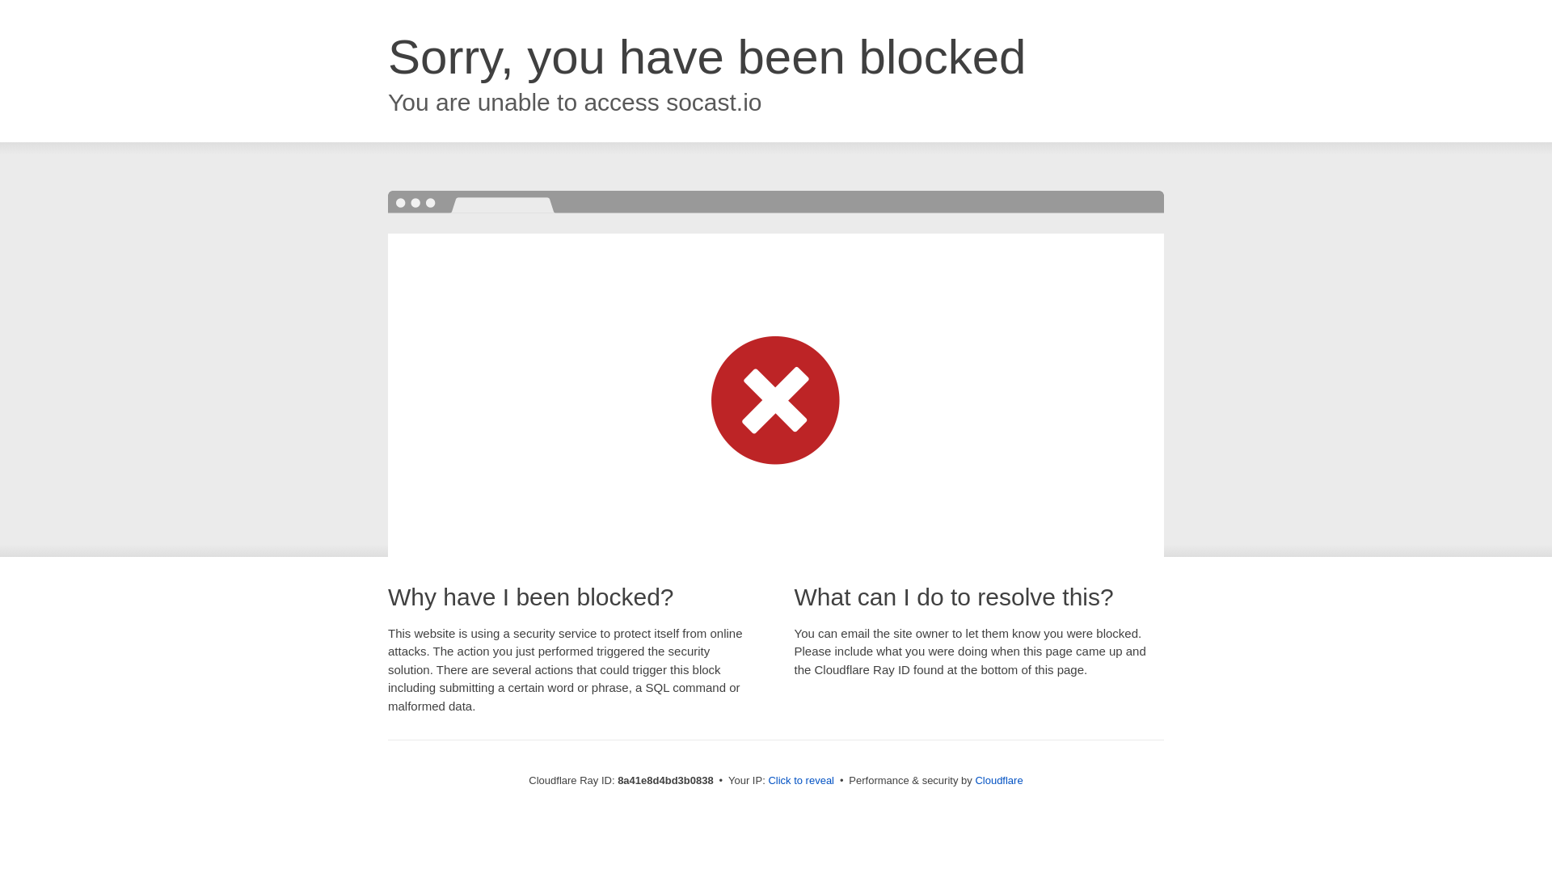 The height and width of the screenshot is (873, 1552). Describe the element at coordinates (998, 780) in the screenshot. I see `Cloudflare` at that location.